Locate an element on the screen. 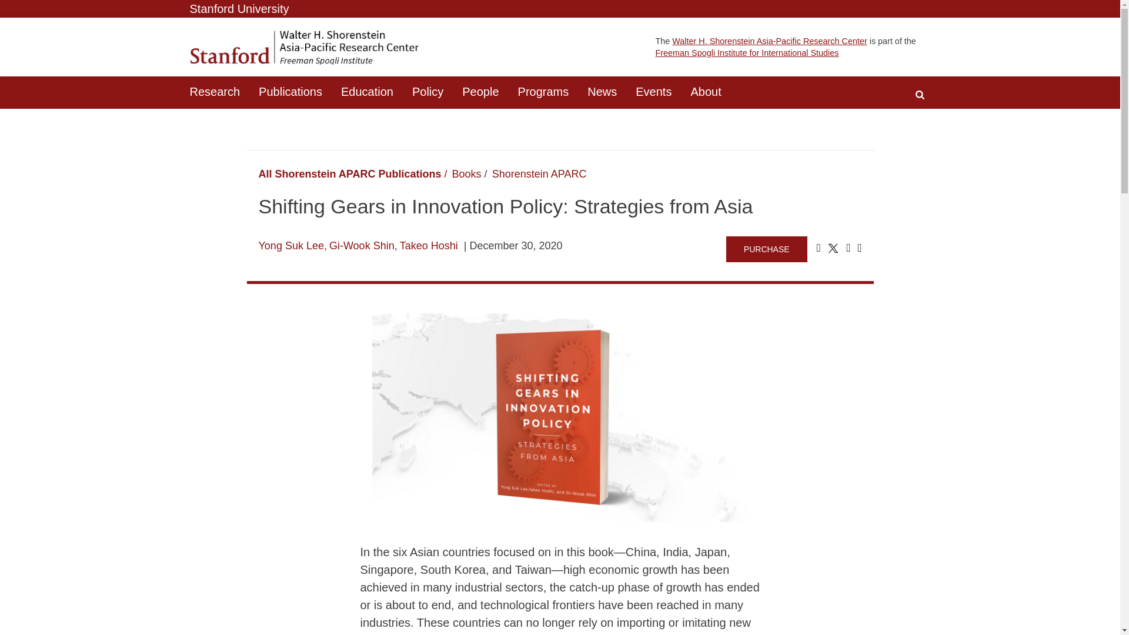 The image size is (1129, 635). Policy is located at coordinates (427, 92).